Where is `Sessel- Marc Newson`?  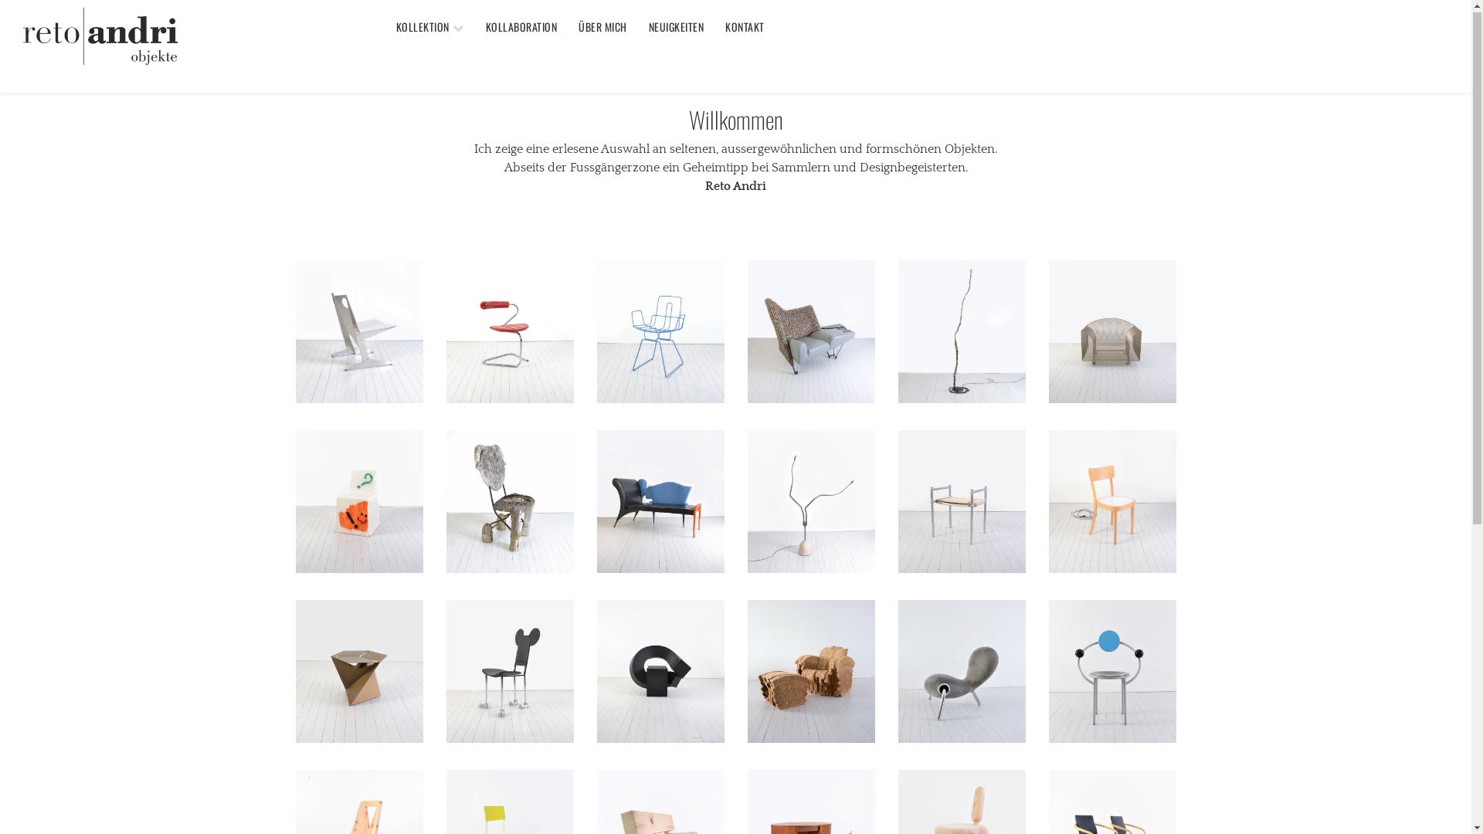
Sessel- Marc Newson is located at coordinates (961, 673).